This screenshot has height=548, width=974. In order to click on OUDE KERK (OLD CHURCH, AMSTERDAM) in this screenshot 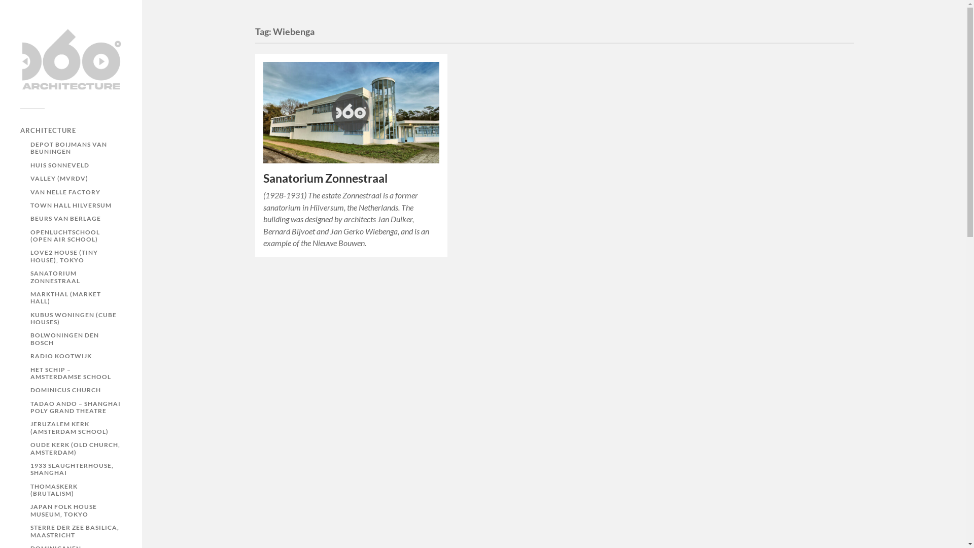, I will do `click(75, 449)`.